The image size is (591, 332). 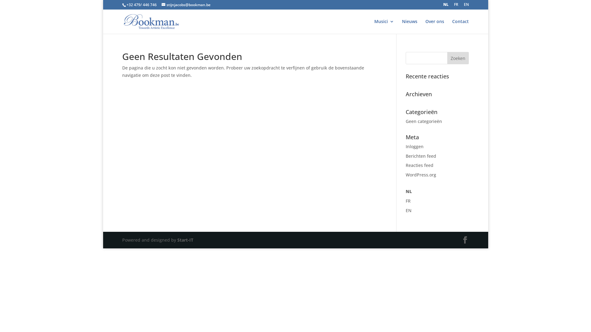 I want to click on Over ons, so click(x=435, y=26).